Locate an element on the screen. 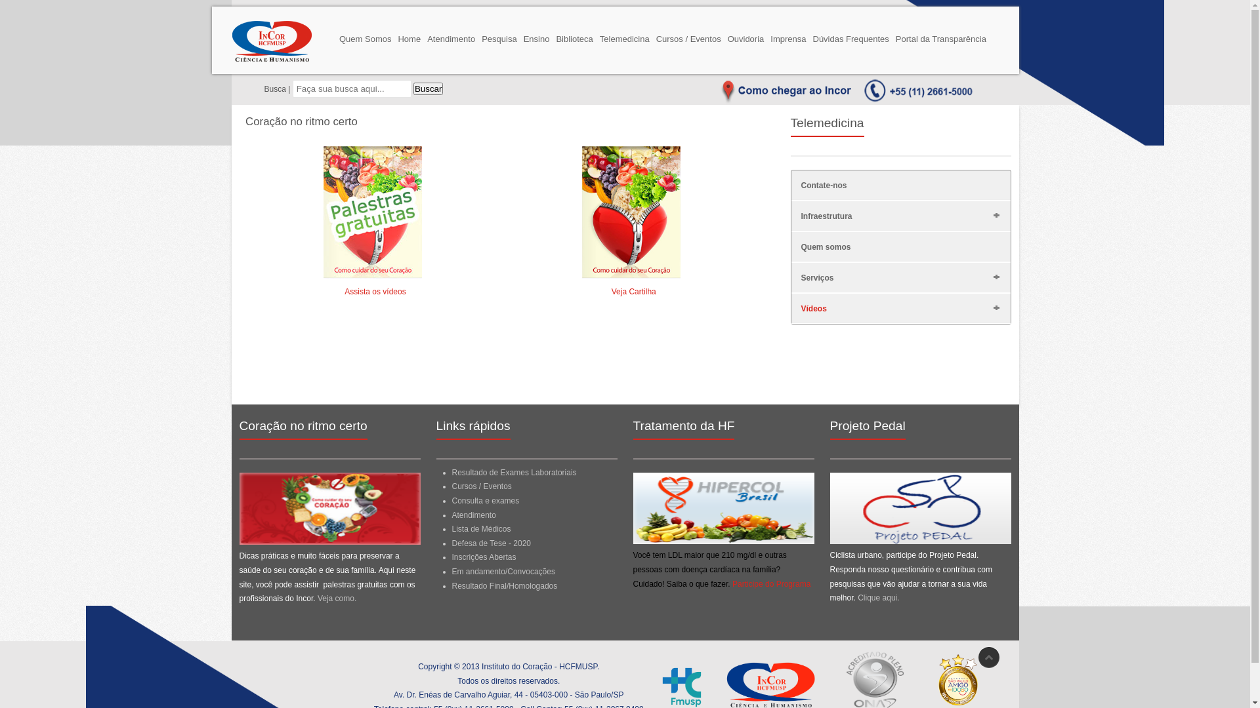 This screenshot has width=1260, height=708. Resultado de Exames Laboratoriais is located at coordinates (514, 473).